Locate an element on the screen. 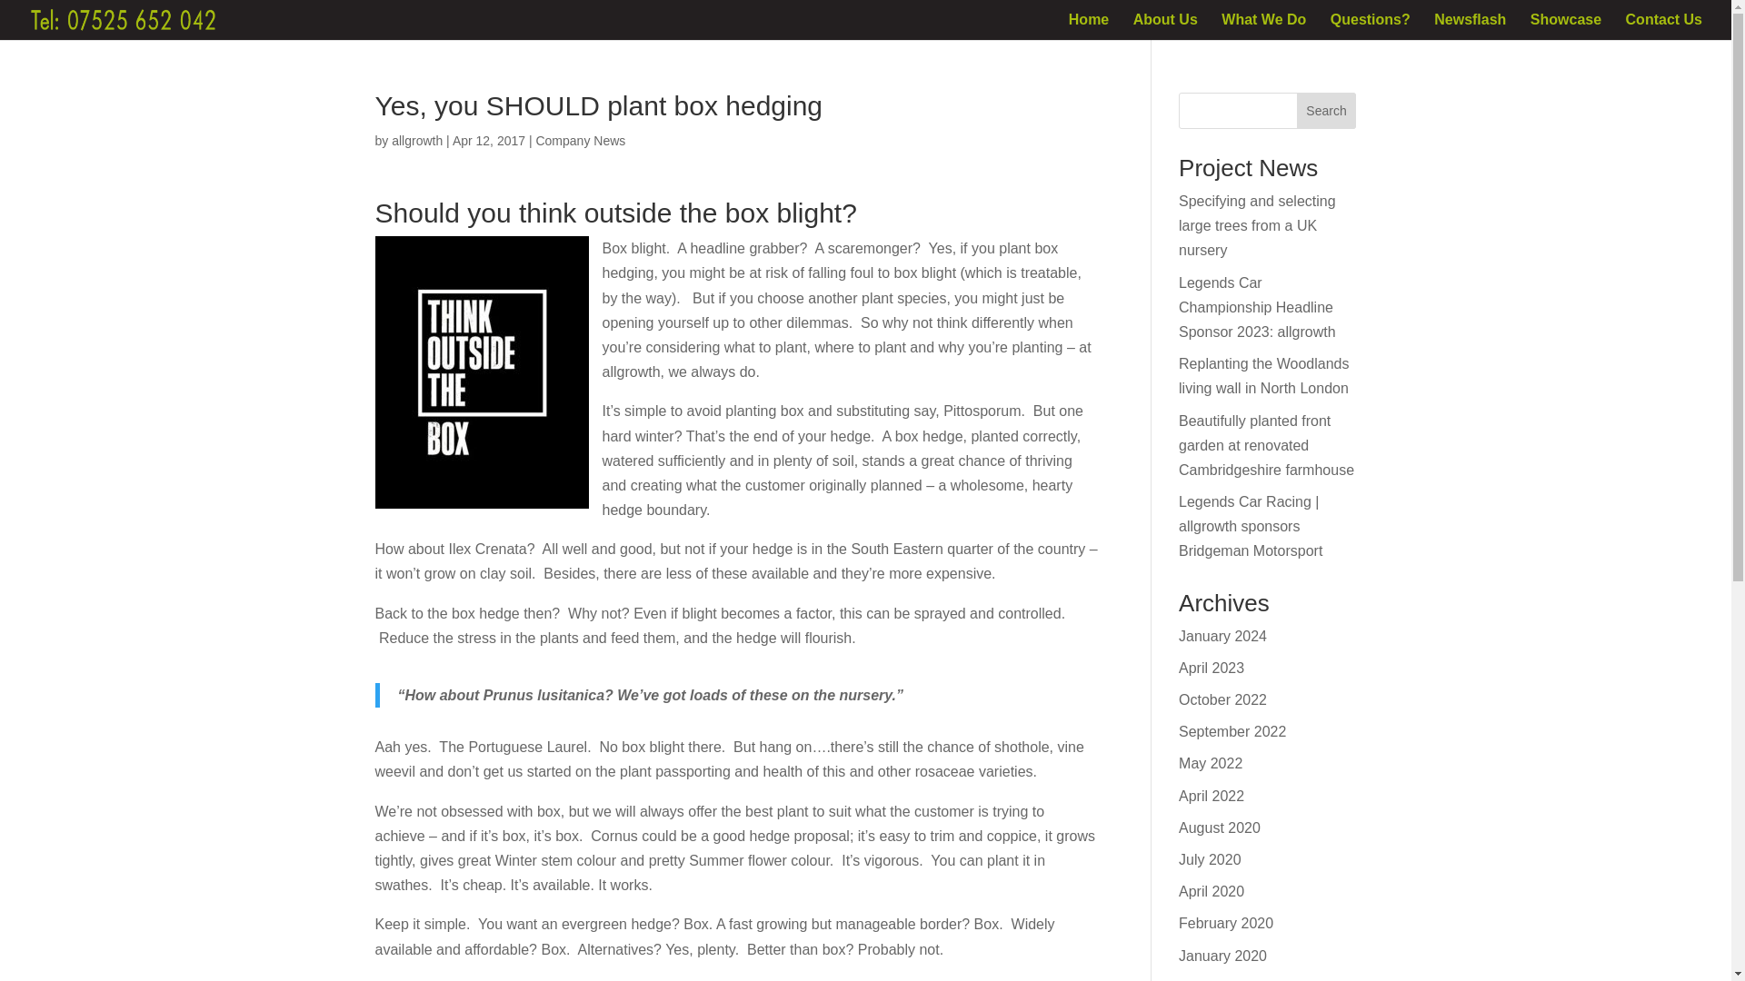 Image resolution: width=1745 pixels, height=981 pixels. Search is located at coordinates (1327, 110).